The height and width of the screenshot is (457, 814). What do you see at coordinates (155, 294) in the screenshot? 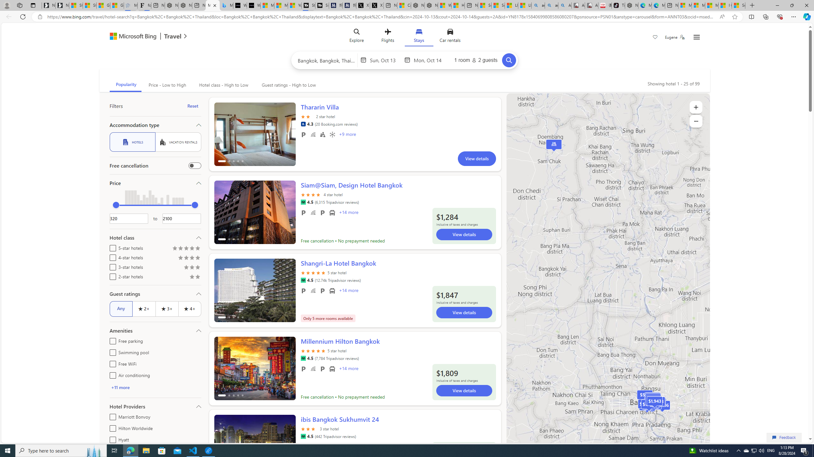
I see `Guest ratings` at bounding box center [155, 294].